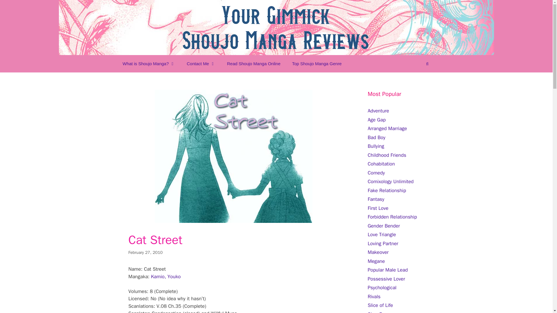 This screenshot has width=557, height=313. I want to click on Shoujo Manga and Josei Manga with a Bad Boy lead., so click(377, 137).